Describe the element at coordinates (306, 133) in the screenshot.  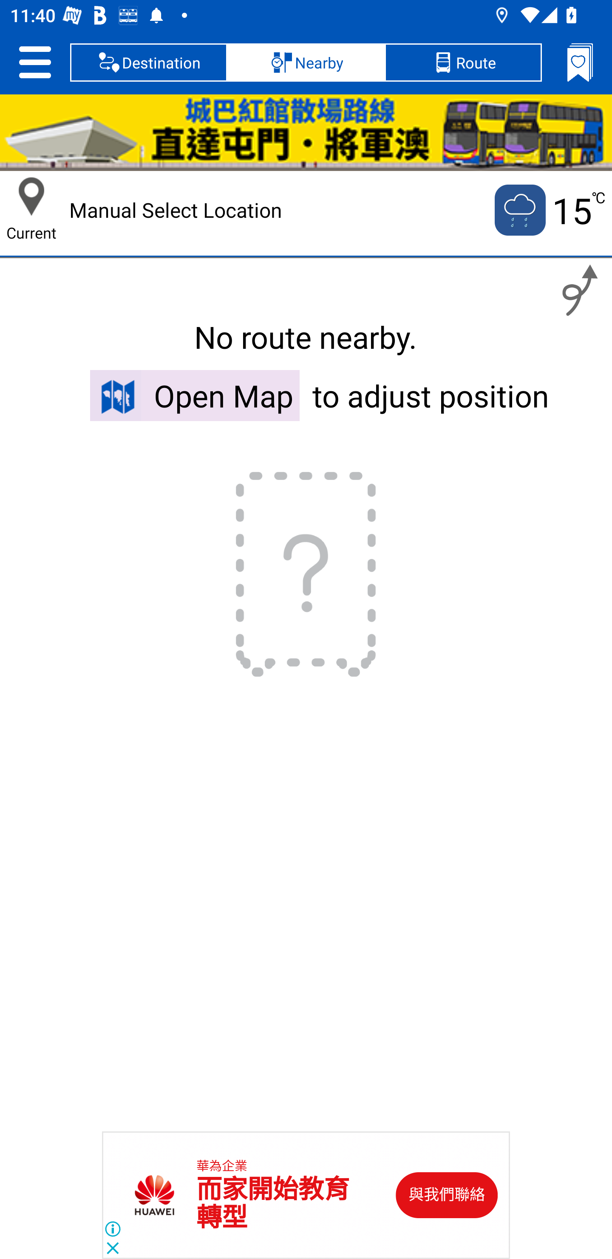
I see `HKC` at that location.